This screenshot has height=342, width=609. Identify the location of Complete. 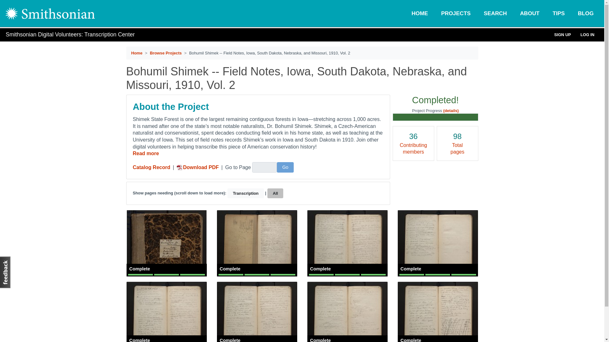
(437, 243).